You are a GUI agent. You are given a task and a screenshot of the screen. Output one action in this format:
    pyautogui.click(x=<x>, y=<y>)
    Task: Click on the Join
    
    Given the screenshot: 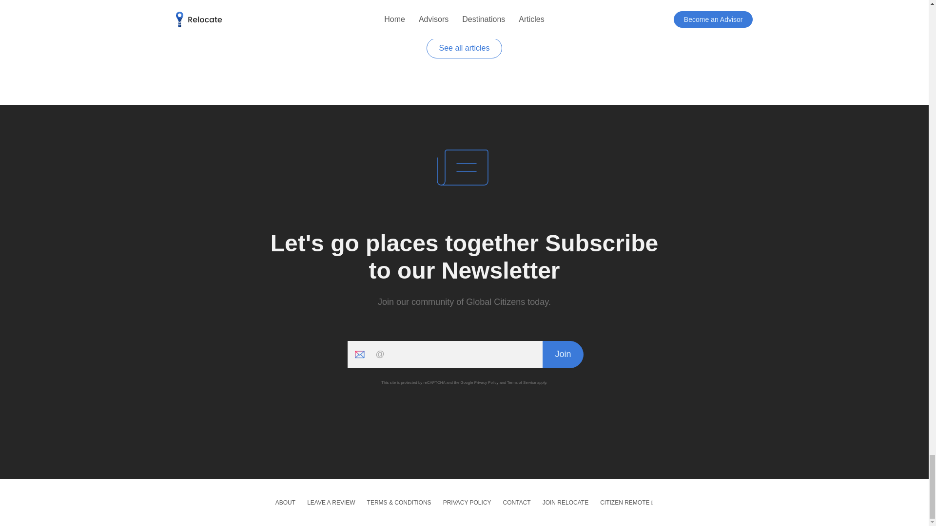 What is the action you would take?
    pyautogui.click(x=563, y=354)
    